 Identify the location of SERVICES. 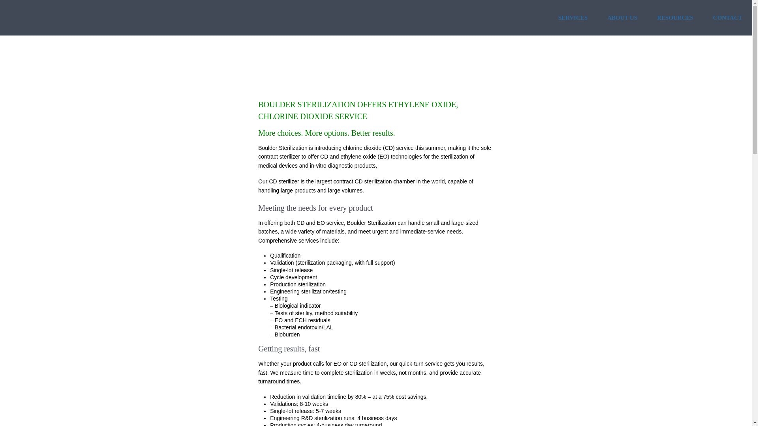
(573, 17).